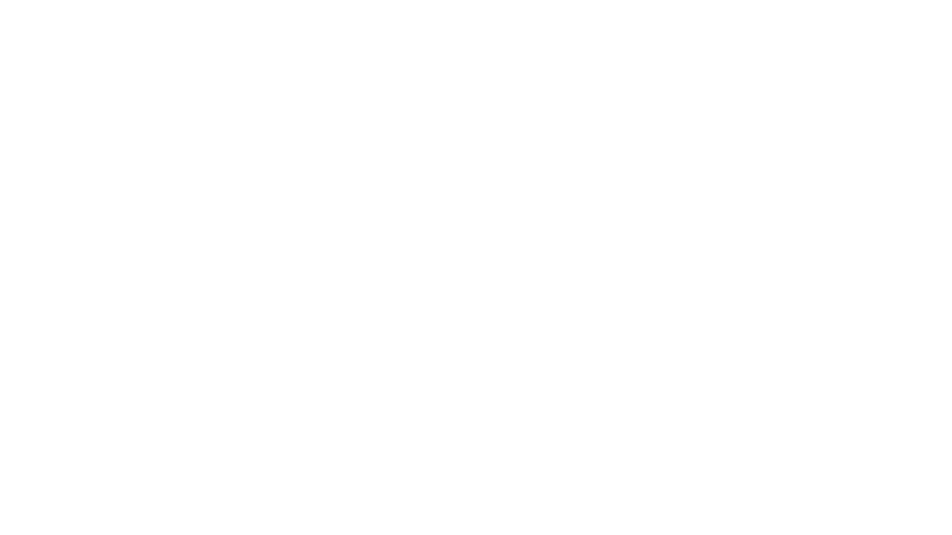 The width and height of the screenshot is (952, 535). I want to click on Cloudflare, so click(523, 523).